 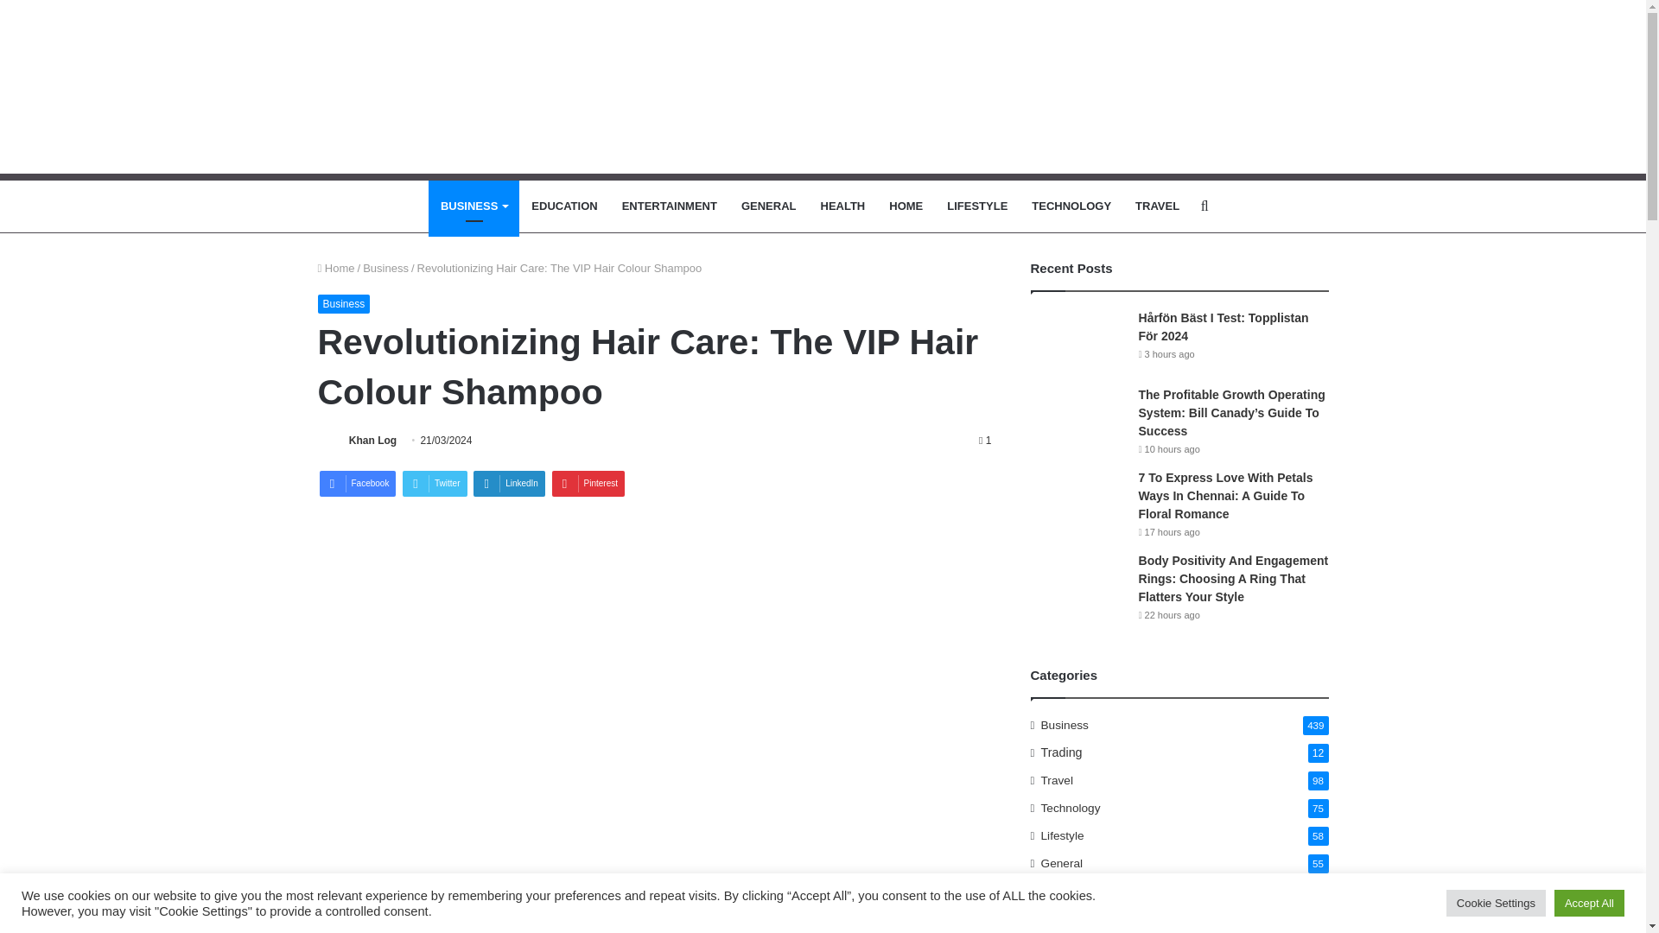 What do you see at coordinates (822, 103) in the screenshot?
I see `Business Products Depot` at bounding box center [822, 103].